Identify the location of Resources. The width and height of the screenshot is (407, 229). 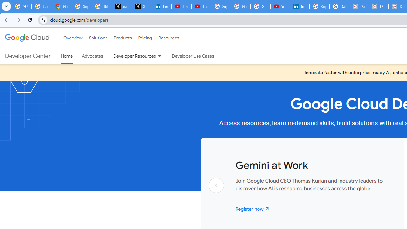
(169, 38).